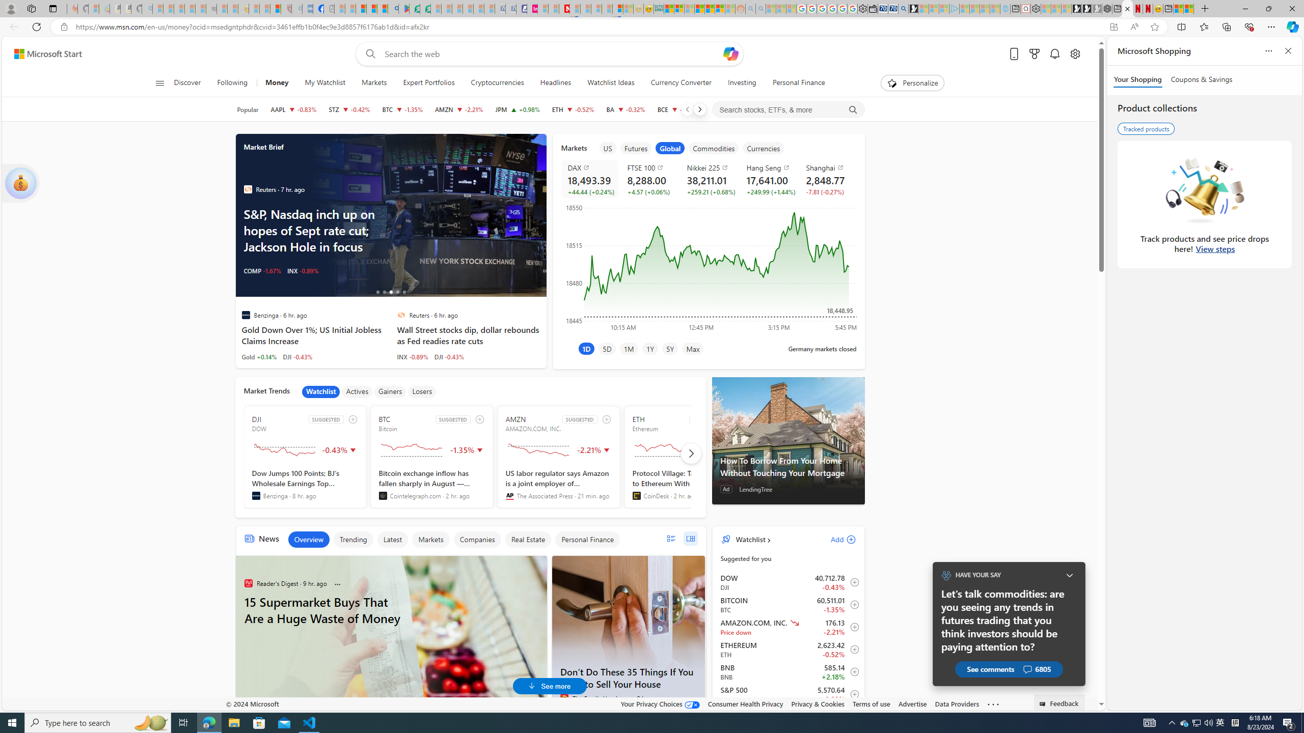  Describe the element at coordinates (427, 215) in the screenshot. I see `Oil edges higher after back-to-back weekly gains` at that location.